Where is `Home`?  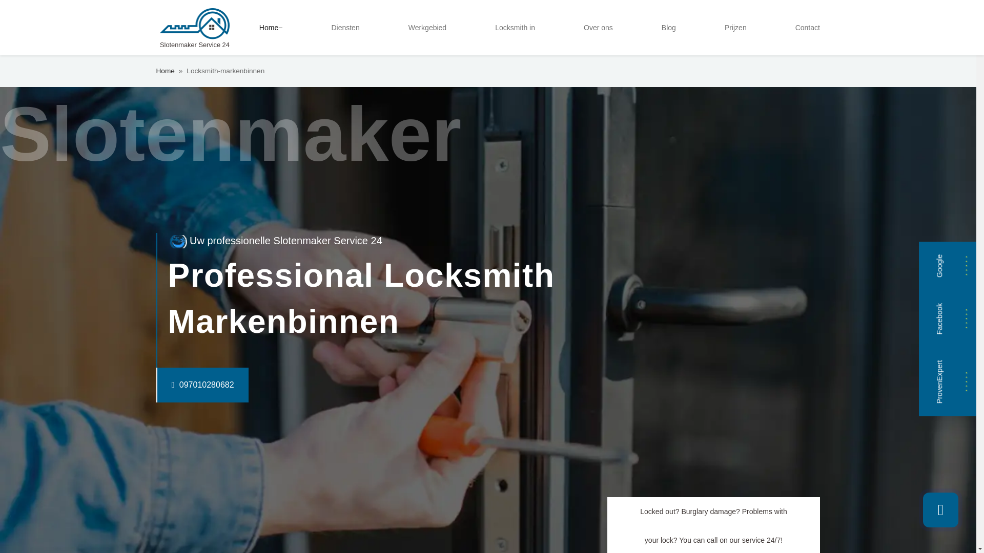 Home is located at coordinates (271, 28).